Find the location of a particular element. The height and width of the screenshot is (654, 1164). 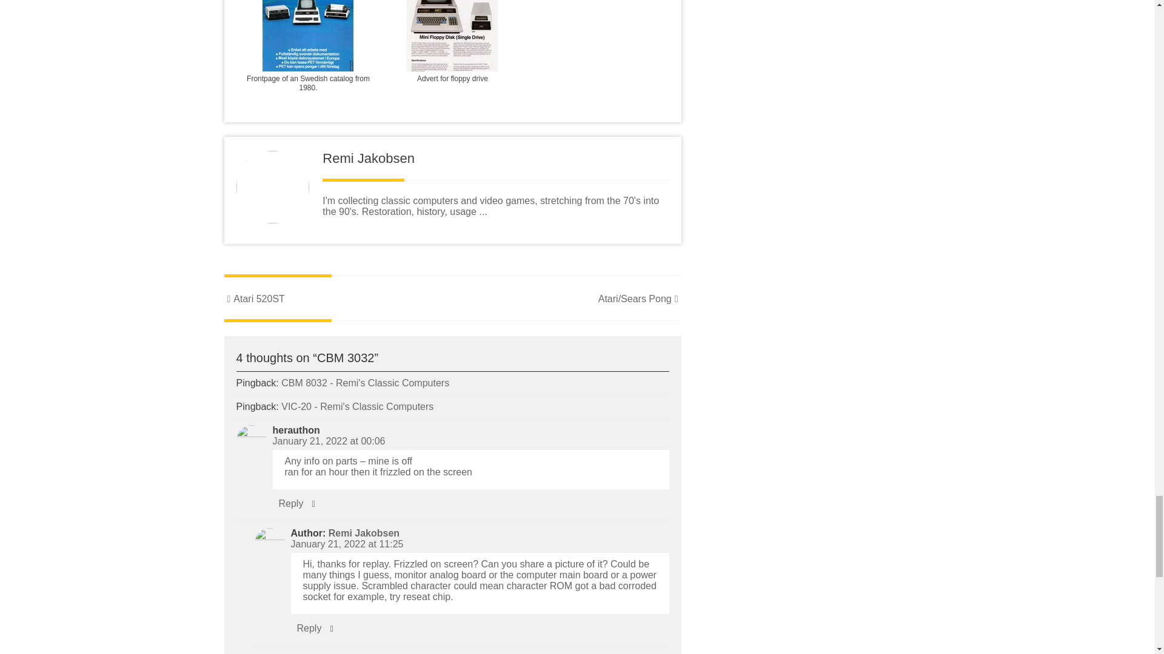

January 21, 2022 at 00:06 is located at coordinates (329, 441).